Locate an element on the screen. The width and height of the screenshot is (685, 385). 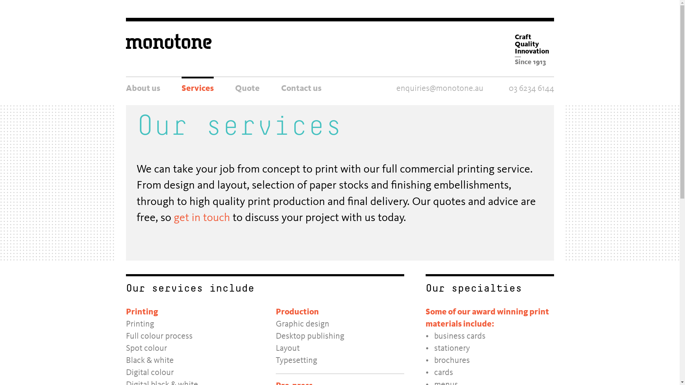
enquiries@monotone.au is located at coordinates (433, 89).